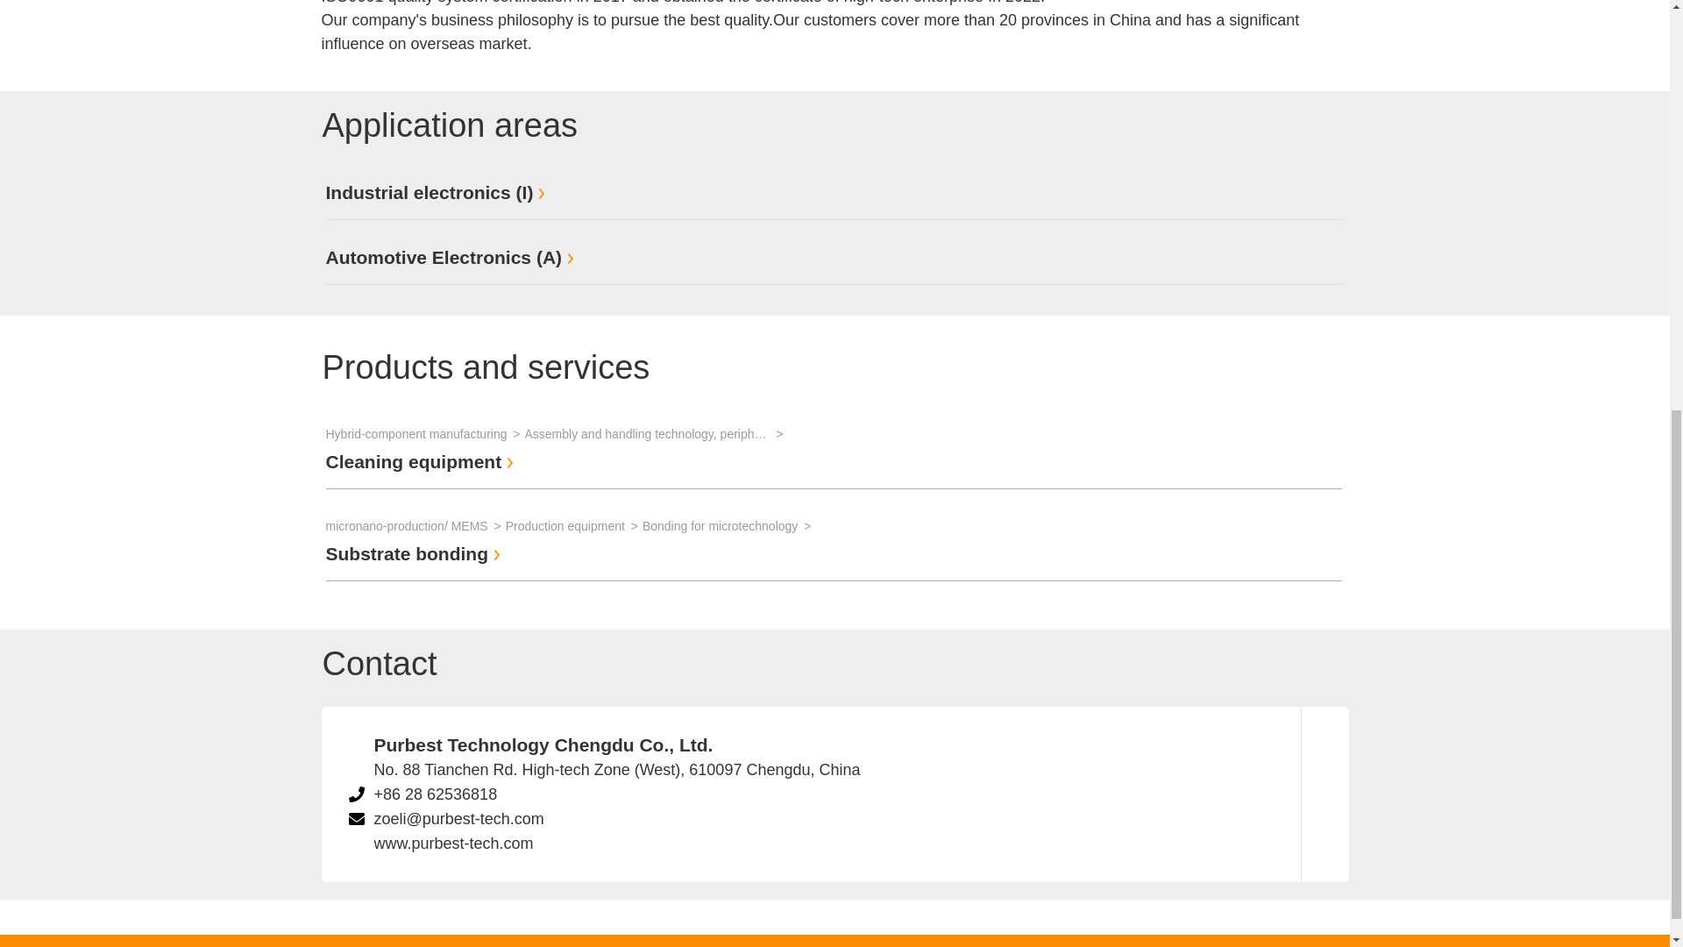 Image resolution: width=1683 pixels, height=947 pixels. What do you see at coordinates (574, 526) in the screenshot?
I see `Production equipment` at bounding box center [574, 526].